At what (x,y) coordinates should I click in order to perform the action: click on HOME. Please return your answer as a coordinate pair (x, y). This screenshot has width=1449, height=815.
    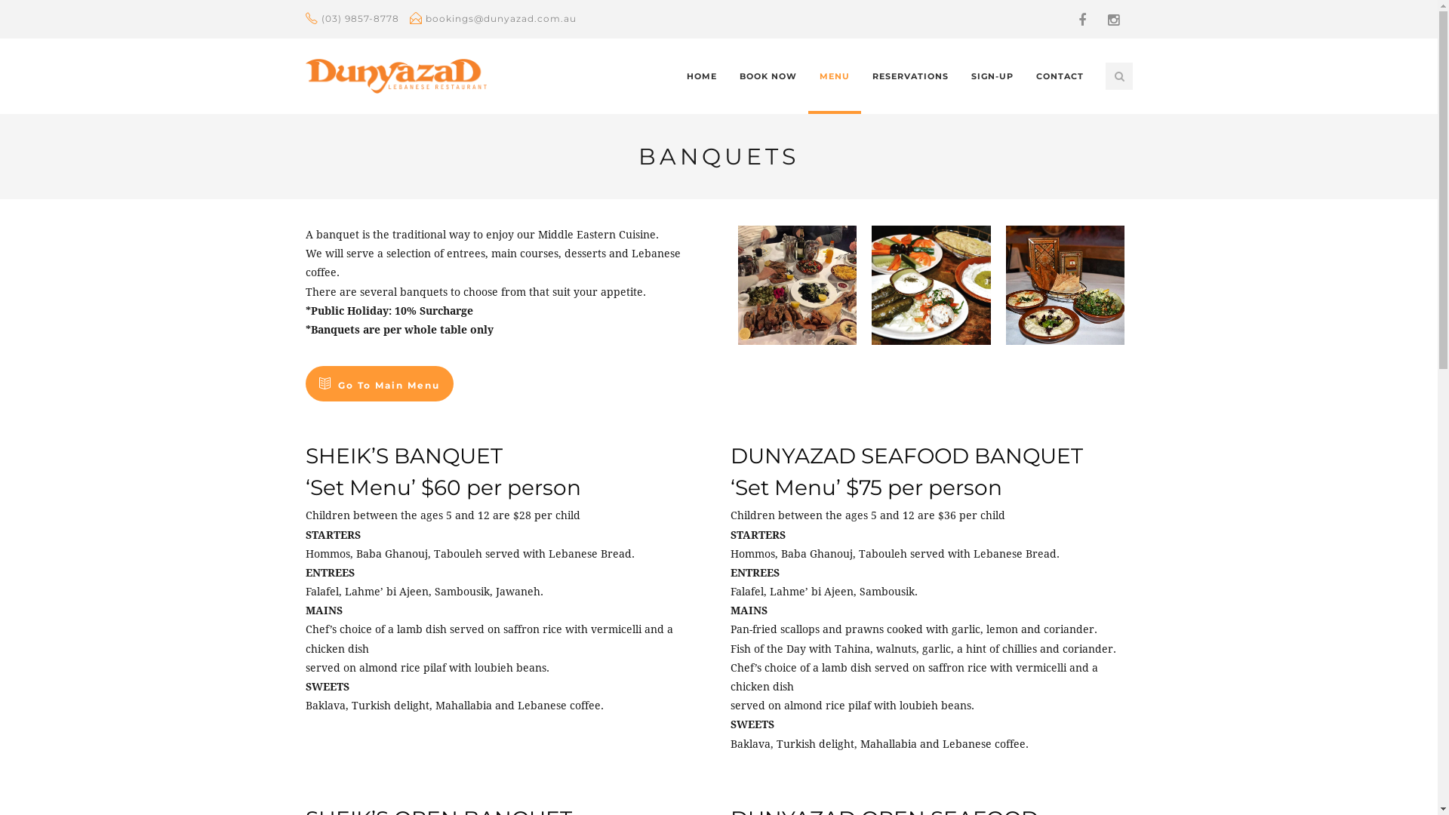
    Looking at the image, I should click on (701, 76).